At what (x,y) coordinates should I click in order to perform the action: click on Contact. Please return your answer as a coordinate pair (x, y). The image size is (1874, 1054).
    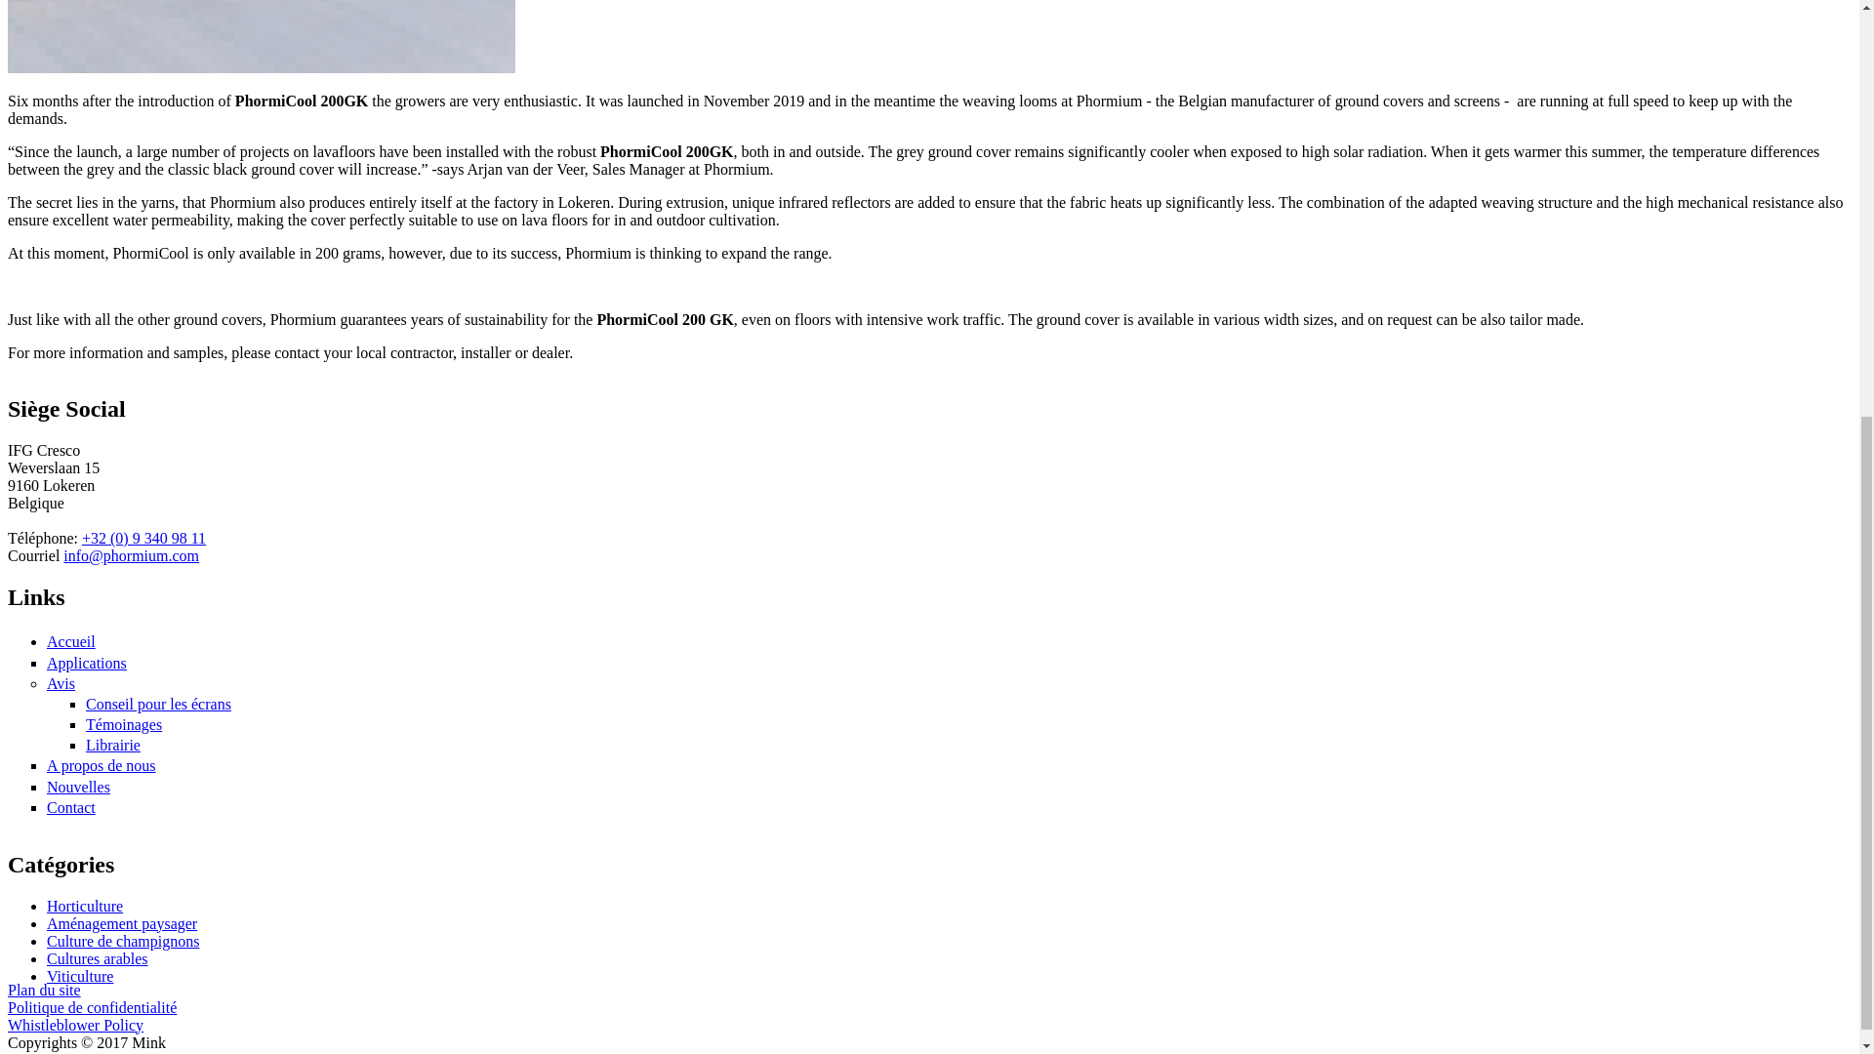
    Looking at the image, I should click on (70, 806).